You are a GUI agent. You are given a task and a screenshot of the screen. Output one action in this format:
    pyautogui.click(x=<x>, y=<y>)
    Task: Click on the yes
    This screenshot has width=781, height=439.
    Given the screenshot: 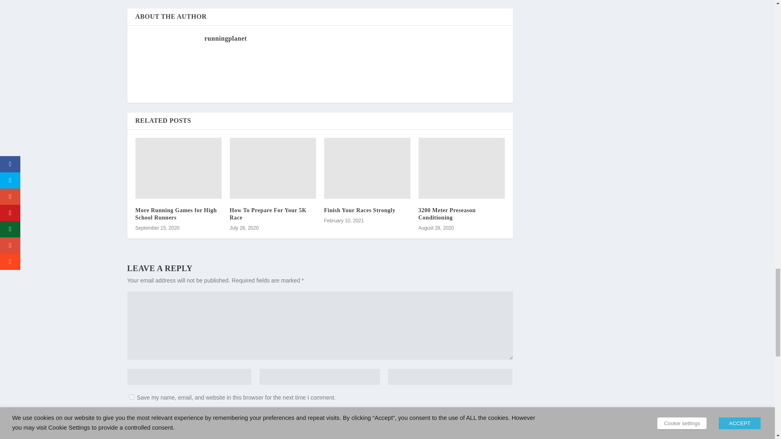 What is the action you would take?
    pyautogui.click(x=131, y=397)
    